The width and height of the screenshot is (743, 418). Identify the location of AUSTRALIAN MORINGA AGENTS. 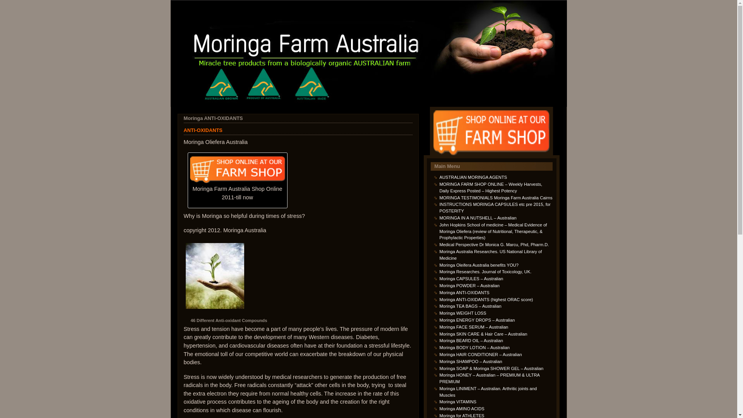
(474, 177).